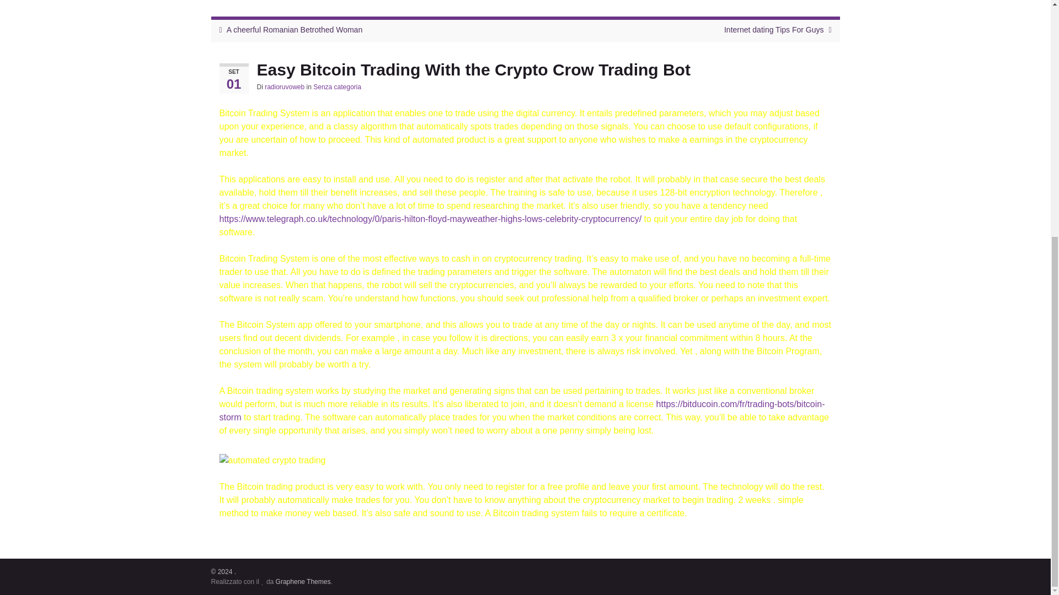 This screenshot has width=1059, height=595. What do you see at coordinates (337, 87) in the screenshot?
I see `Senza categoria` at bounding box center [337, 87].